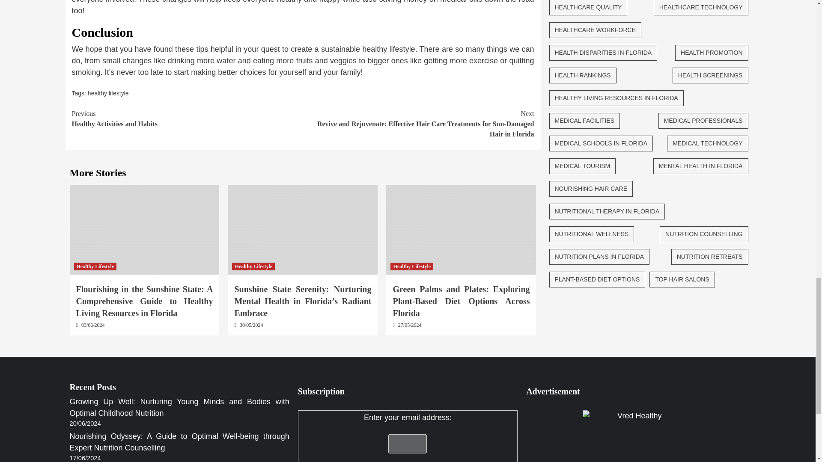 The image size is (822, 462). I want to click on Healthy Lifestyle, so click(253, 266).